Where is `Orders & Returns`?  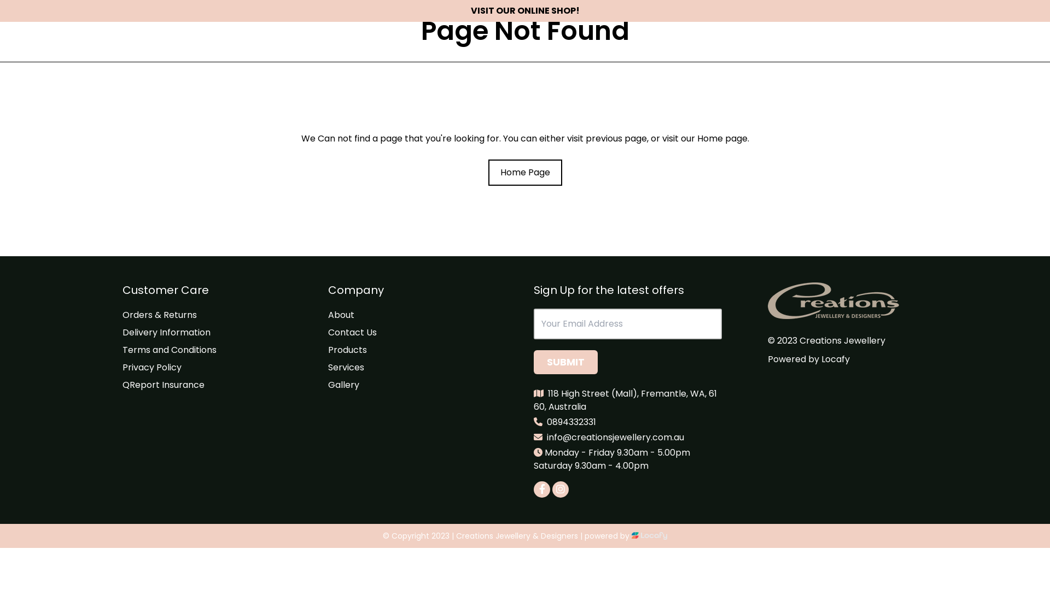 Orders & Returns is located at coordinates (160, 315).